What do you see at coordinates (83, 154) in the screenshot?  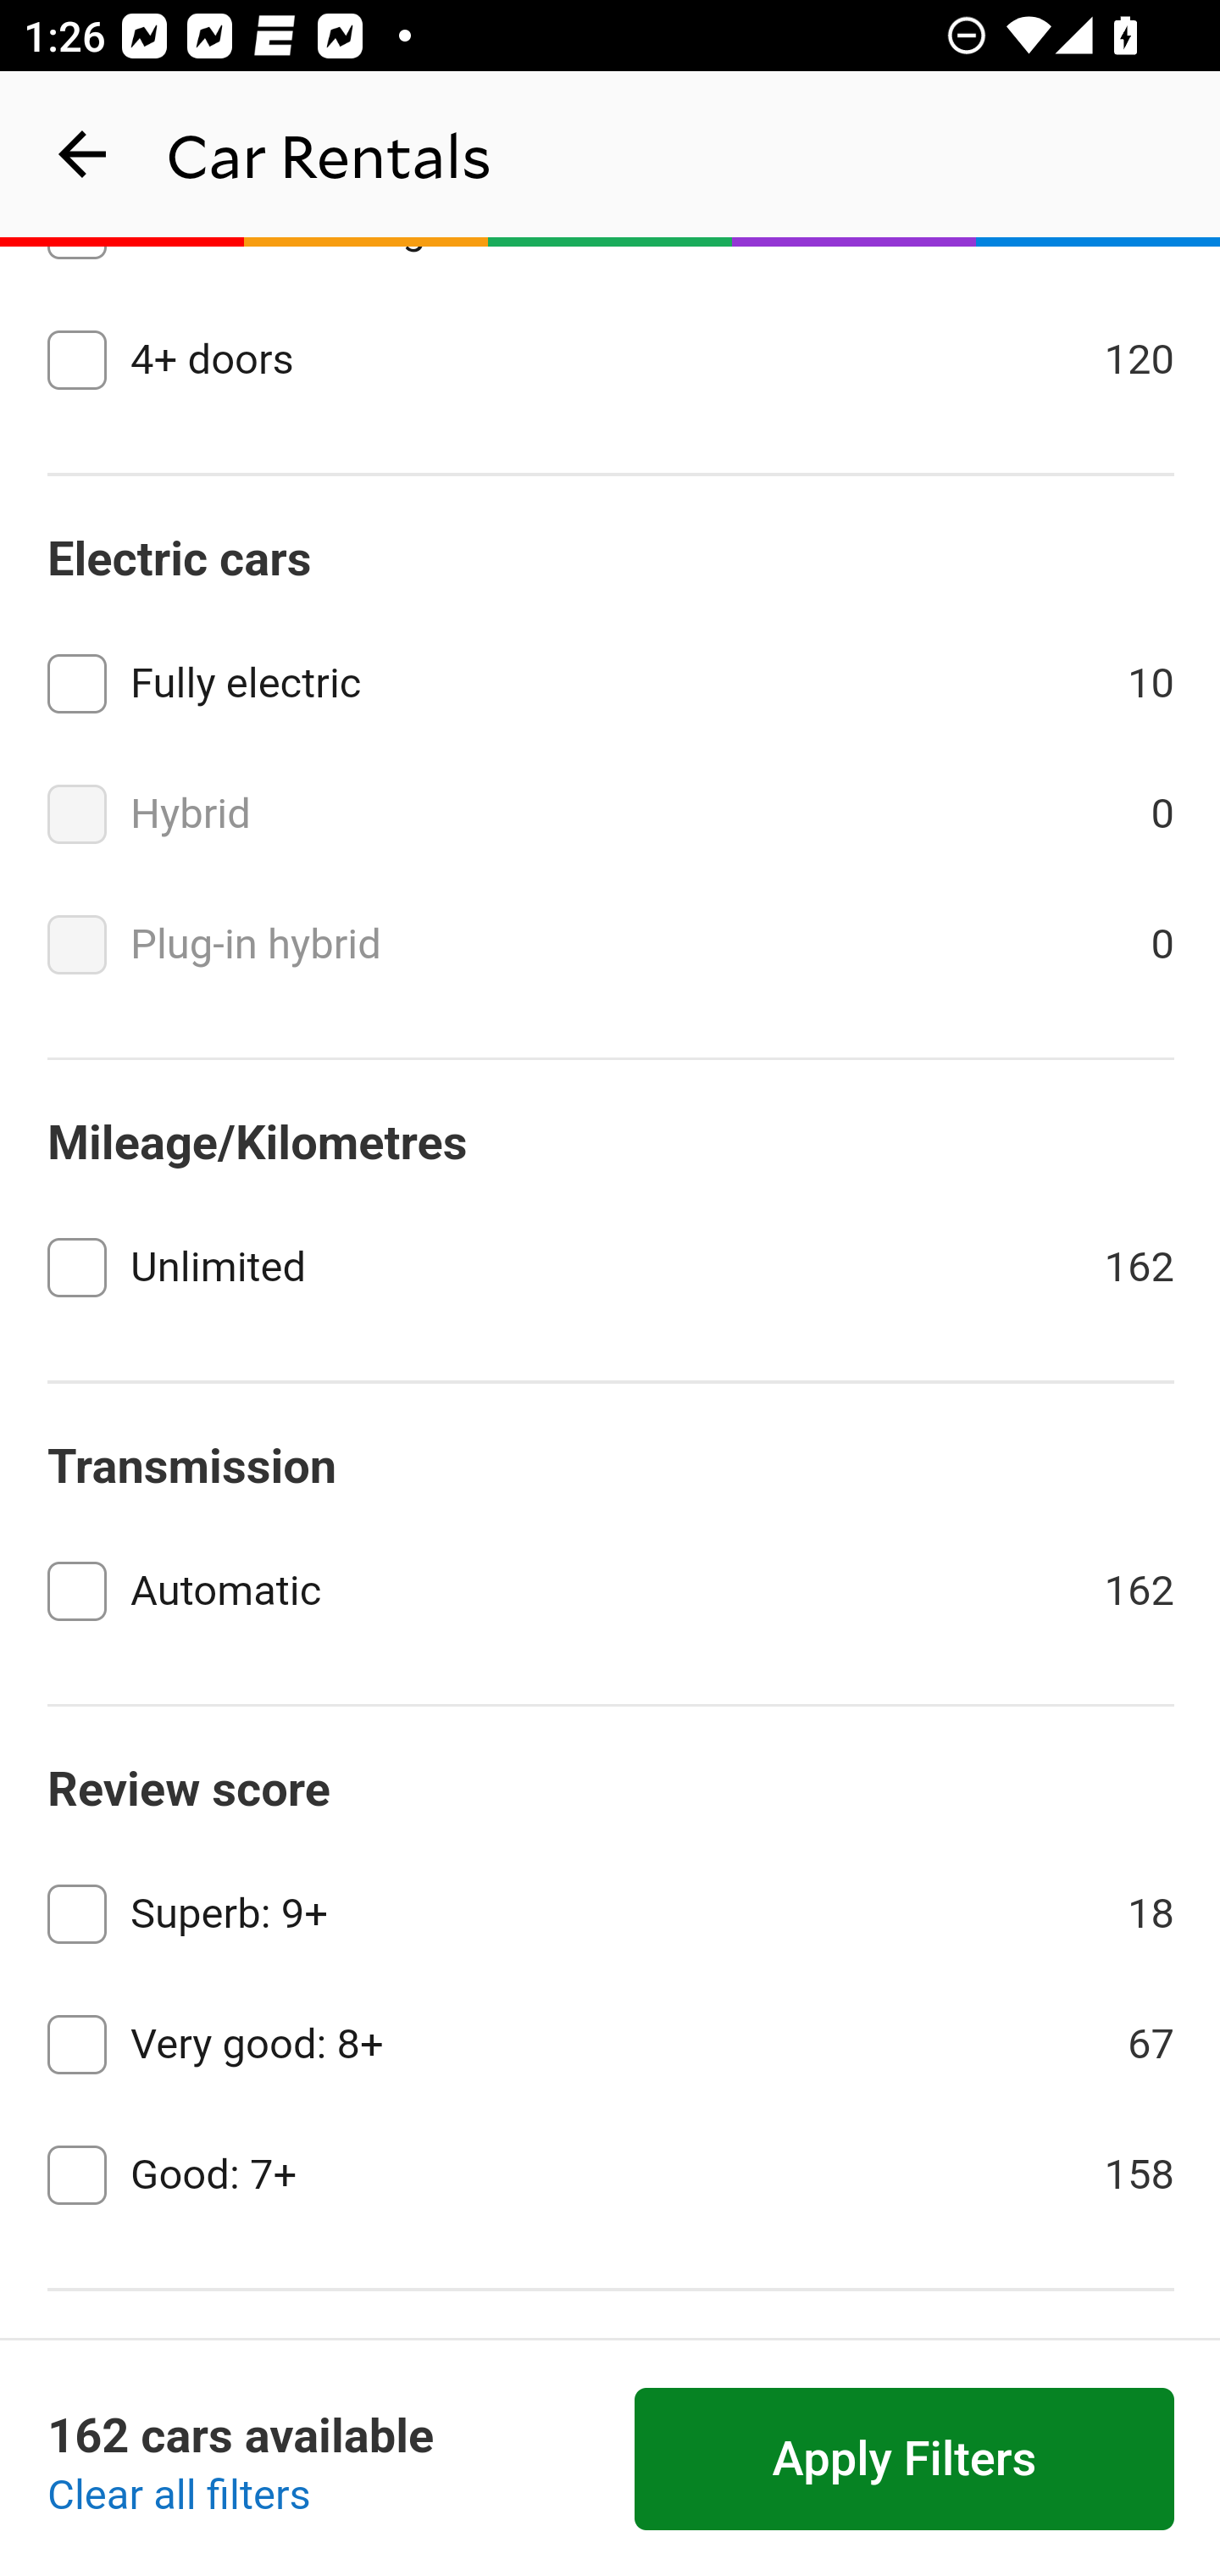 I see `navigation_button` at bounding box center [83, 154].